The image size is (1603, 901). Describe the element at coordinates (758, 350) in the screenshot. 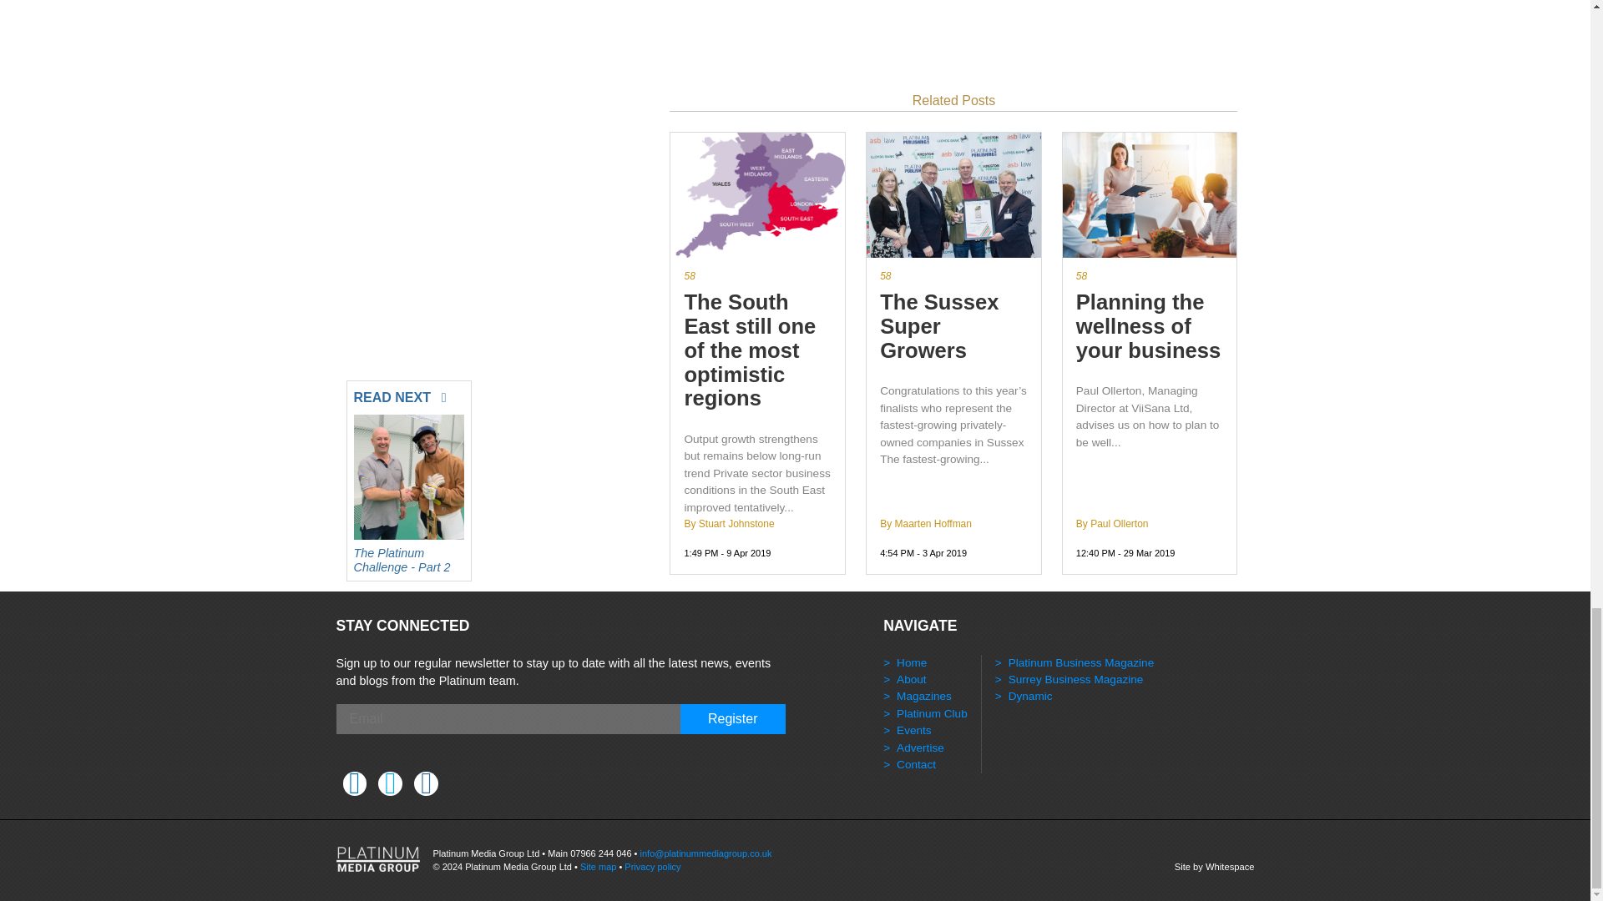

I see `The South East still one of the most optimistic regions` at that location.